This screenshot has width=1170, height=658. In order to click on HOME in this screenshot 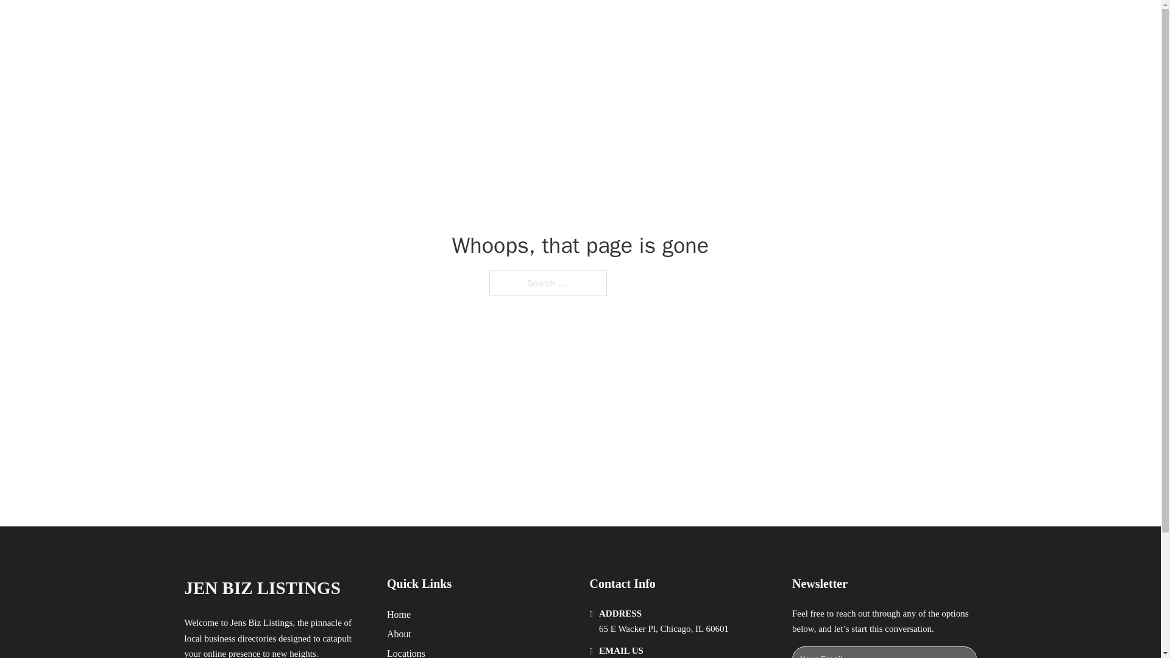, I will do `click(739, 23)`.